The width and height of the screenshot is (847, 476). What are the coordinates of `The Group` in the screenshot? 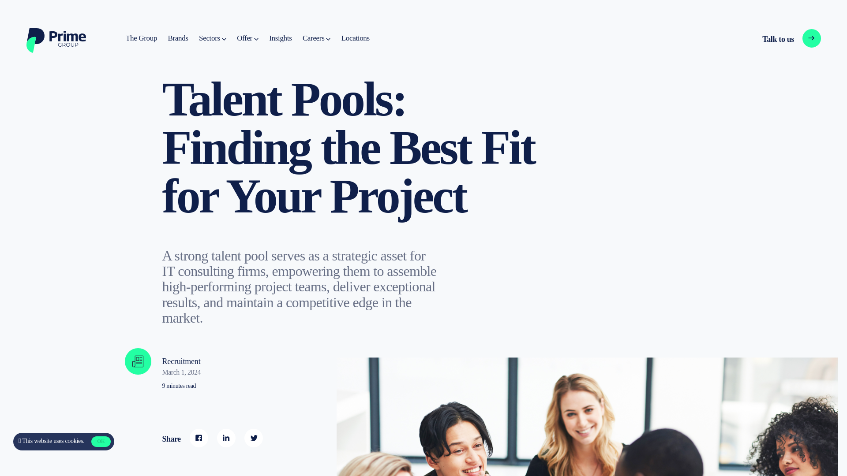 It's located at (141, 38).